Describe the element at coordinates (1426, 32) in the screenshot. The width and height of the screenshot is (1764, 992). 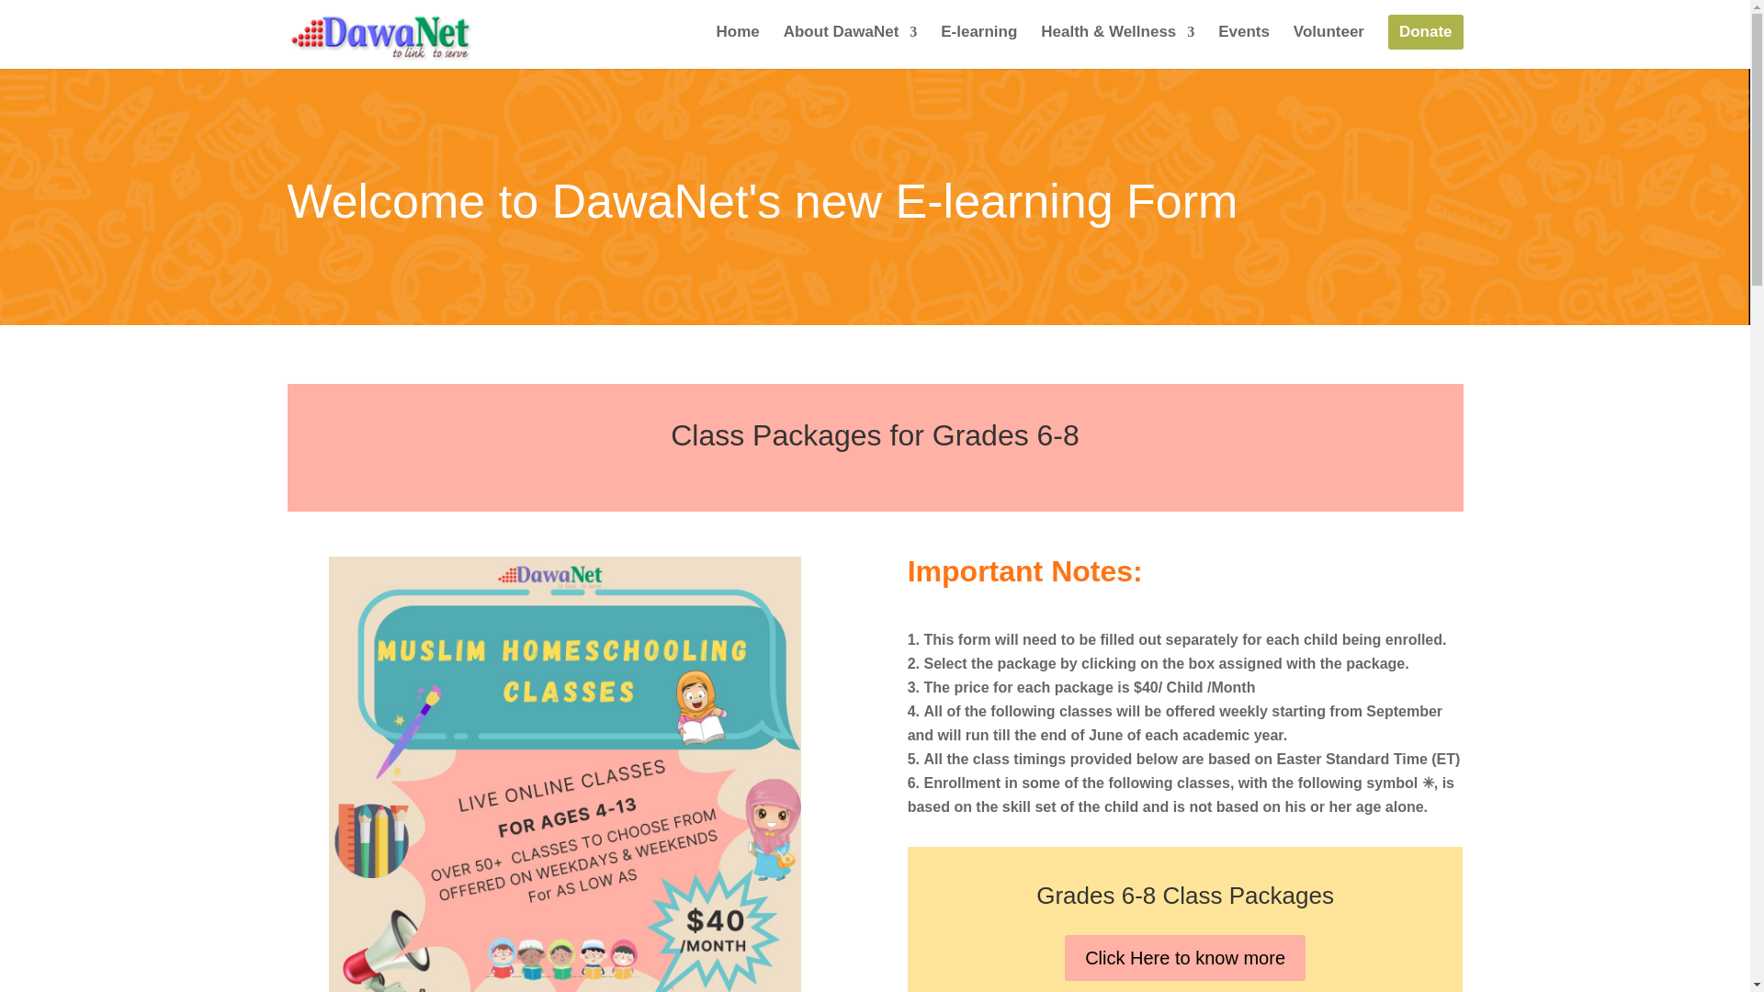
I see `Donate` at that location.